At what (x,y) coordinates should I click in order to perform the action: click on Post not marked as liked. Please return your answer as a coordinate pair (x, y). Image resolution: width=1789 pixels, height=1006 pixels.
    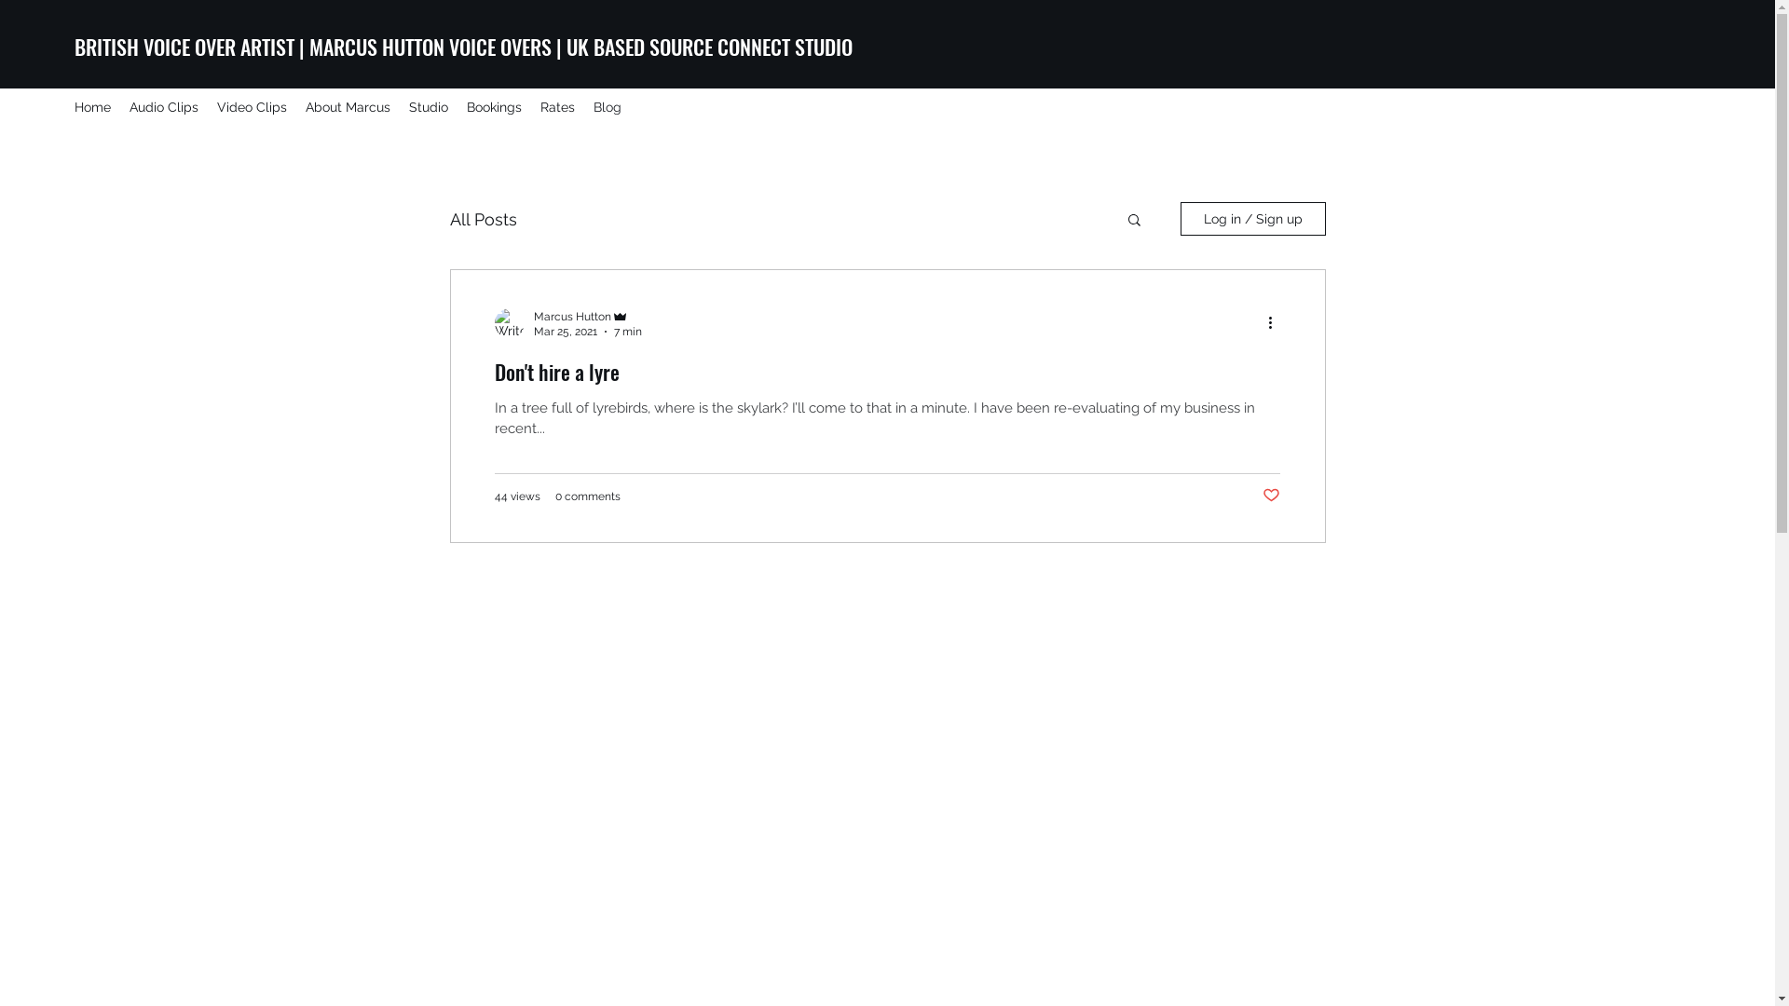
    Looking at the image, I should click on (1271, 496).